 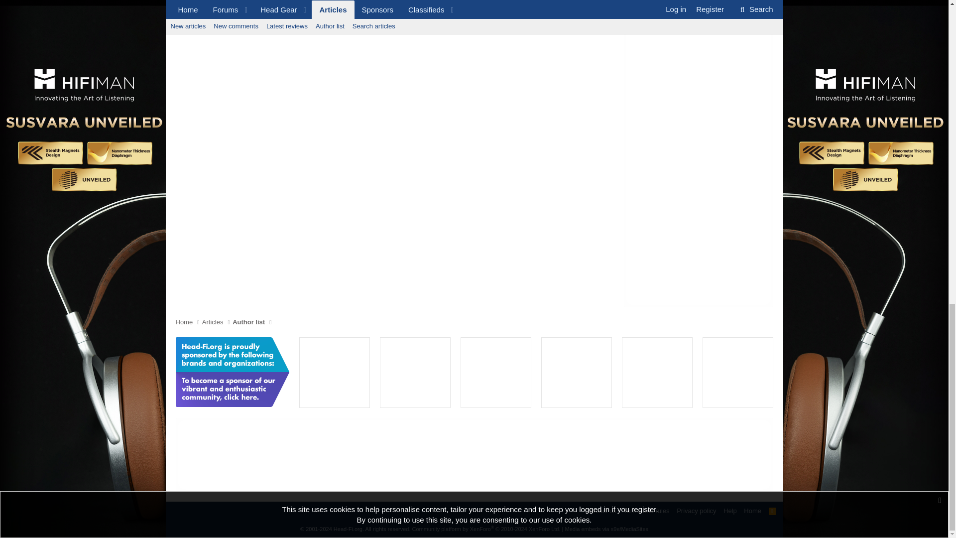 What do you see at coordinates (737, 373) in the screenshot?
I see `3rd party ad content` at bounding box center [737, 373].